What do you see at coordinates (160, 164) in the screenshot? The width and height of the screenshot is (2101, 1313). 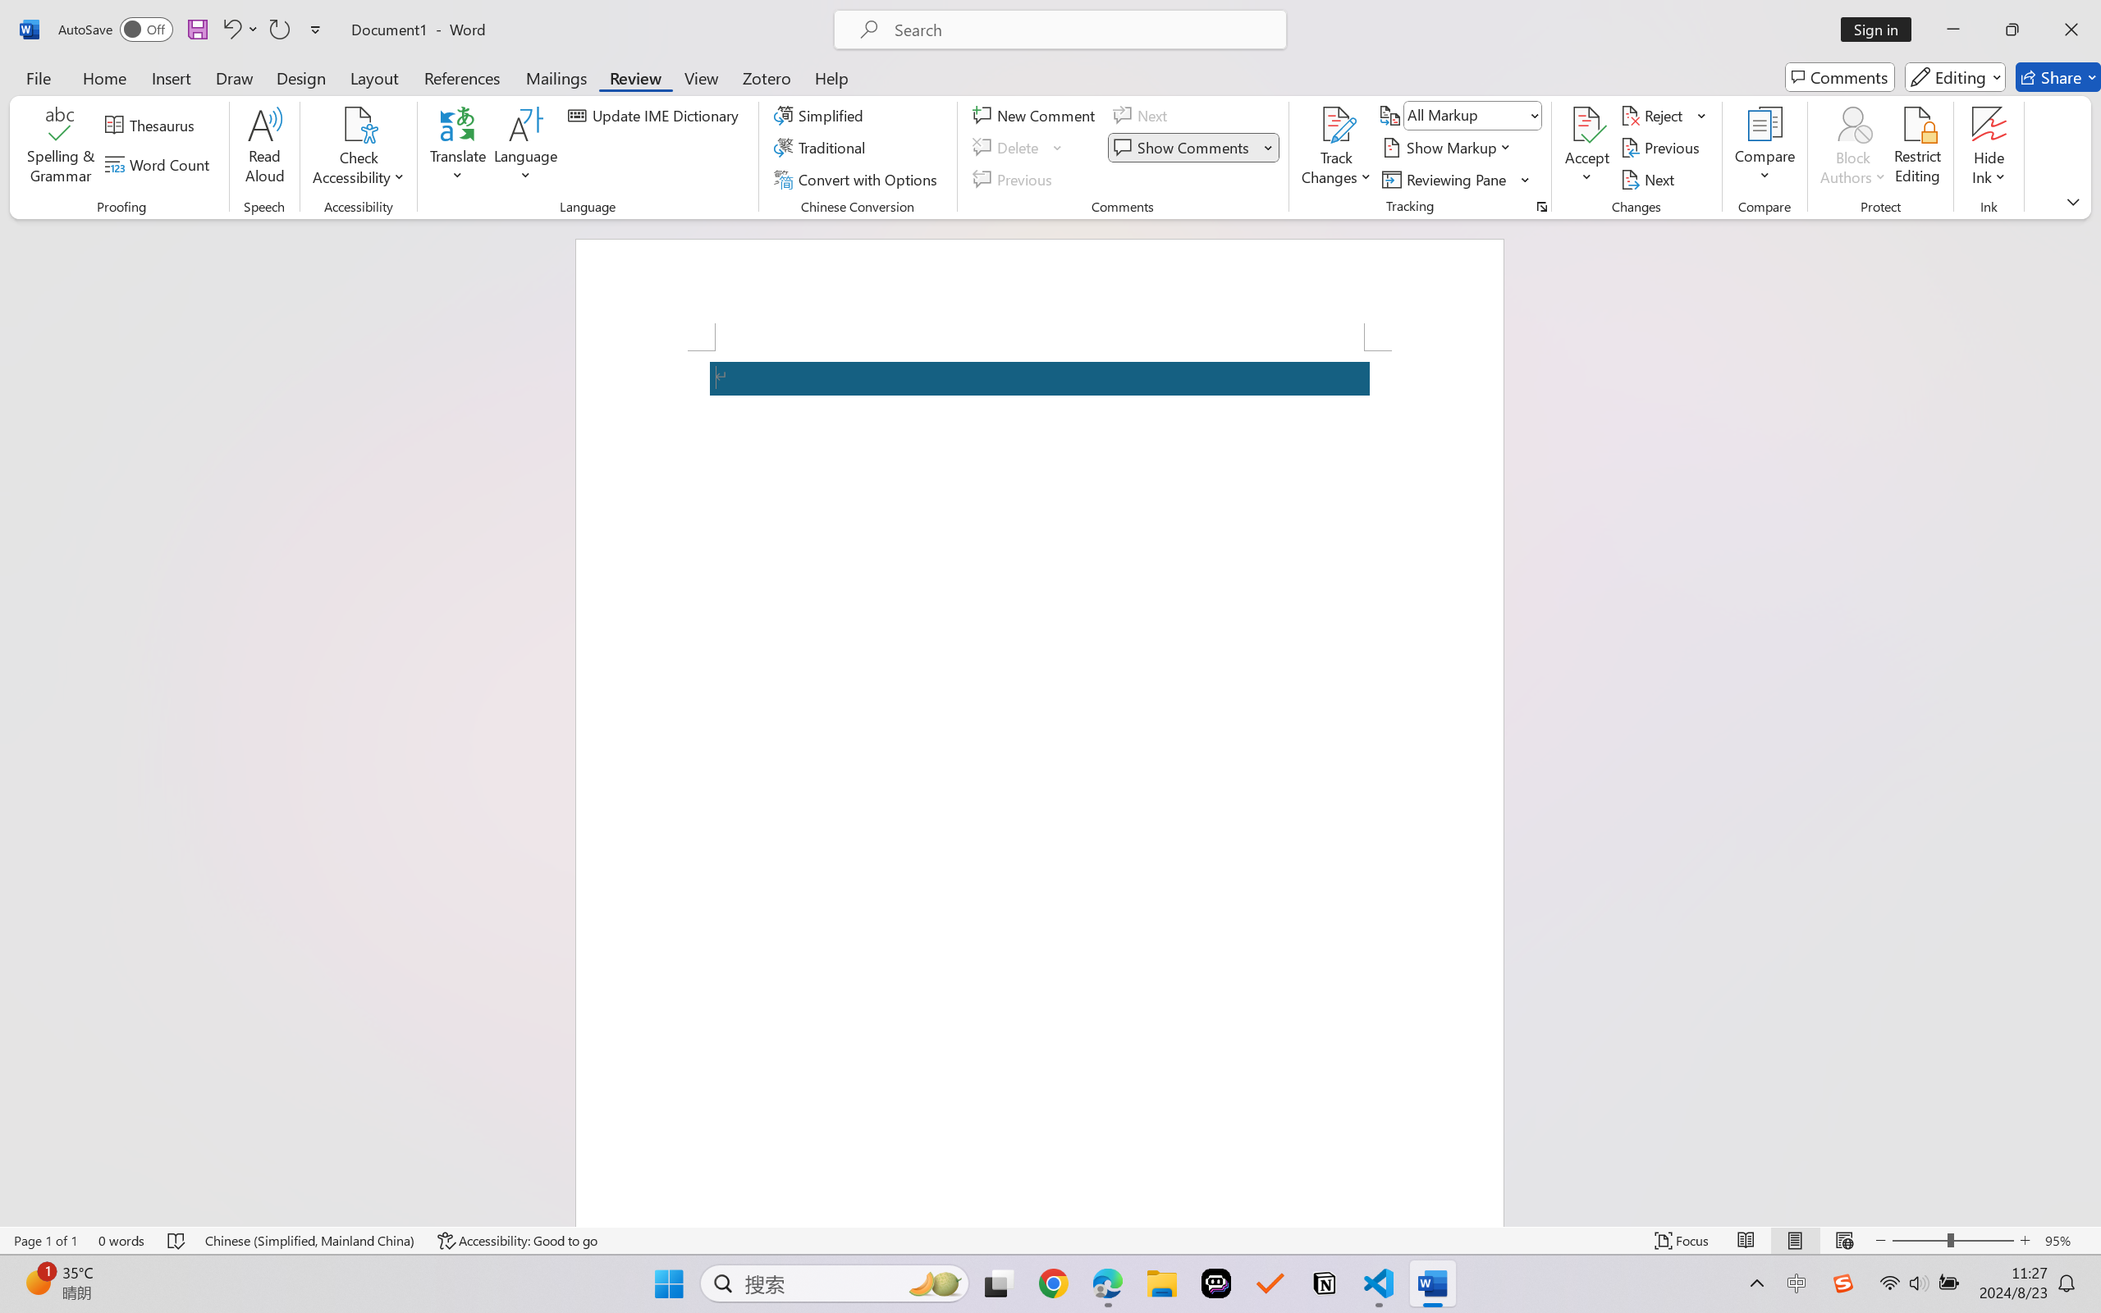 I see `Word Count` at bounding box center [160, 164].